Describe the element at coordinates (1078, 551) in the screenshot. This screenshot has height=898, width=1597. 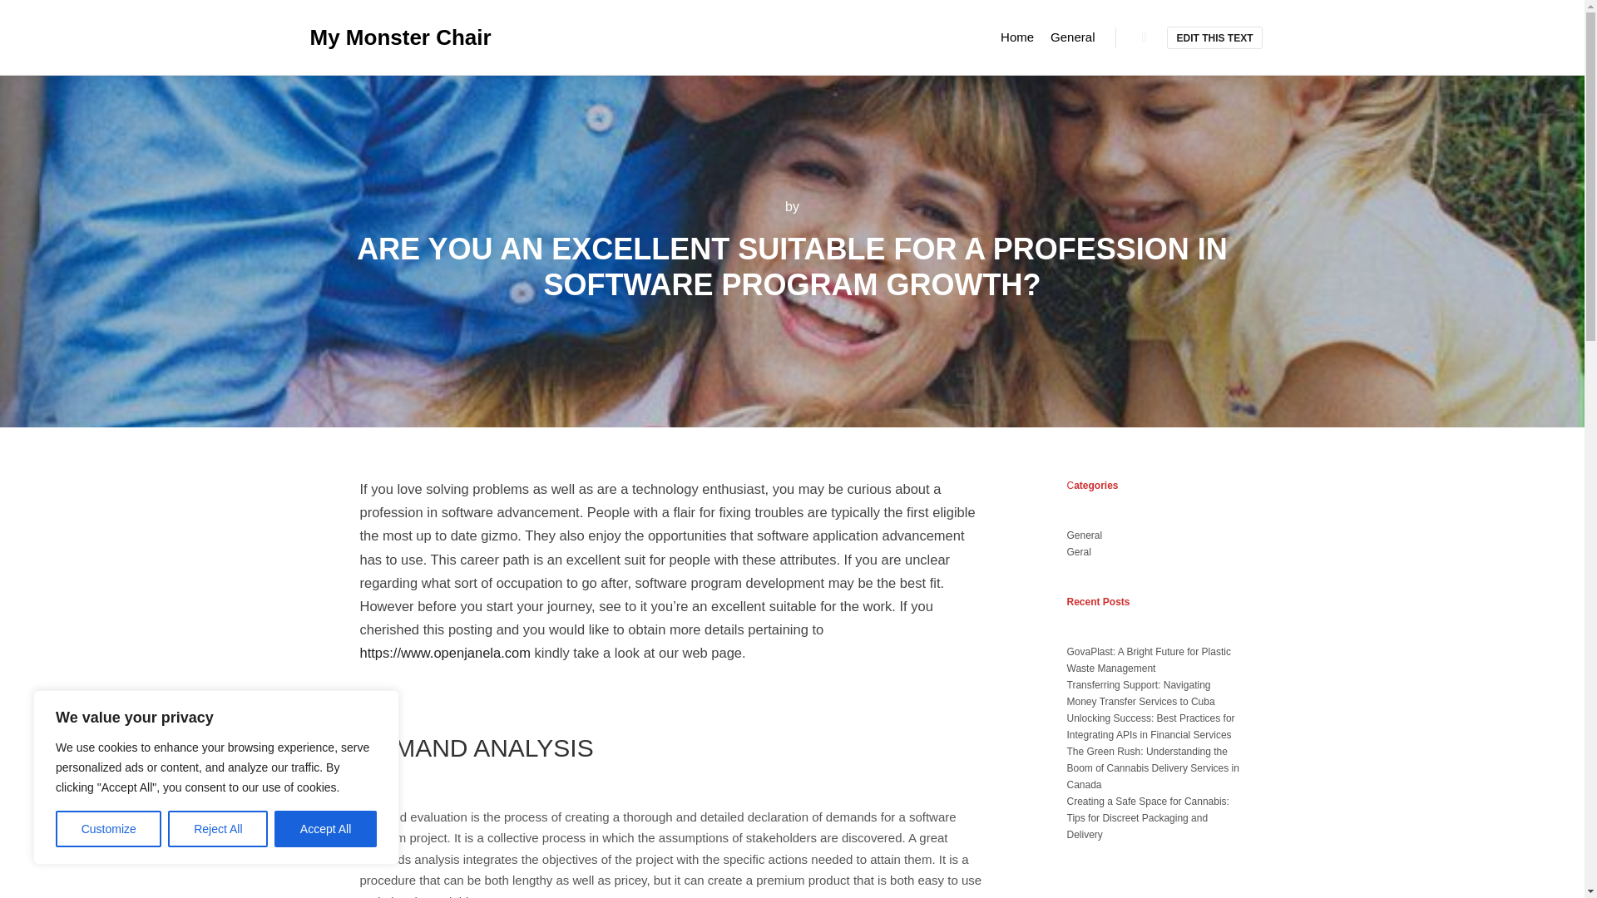
I see `Geral` at that location.